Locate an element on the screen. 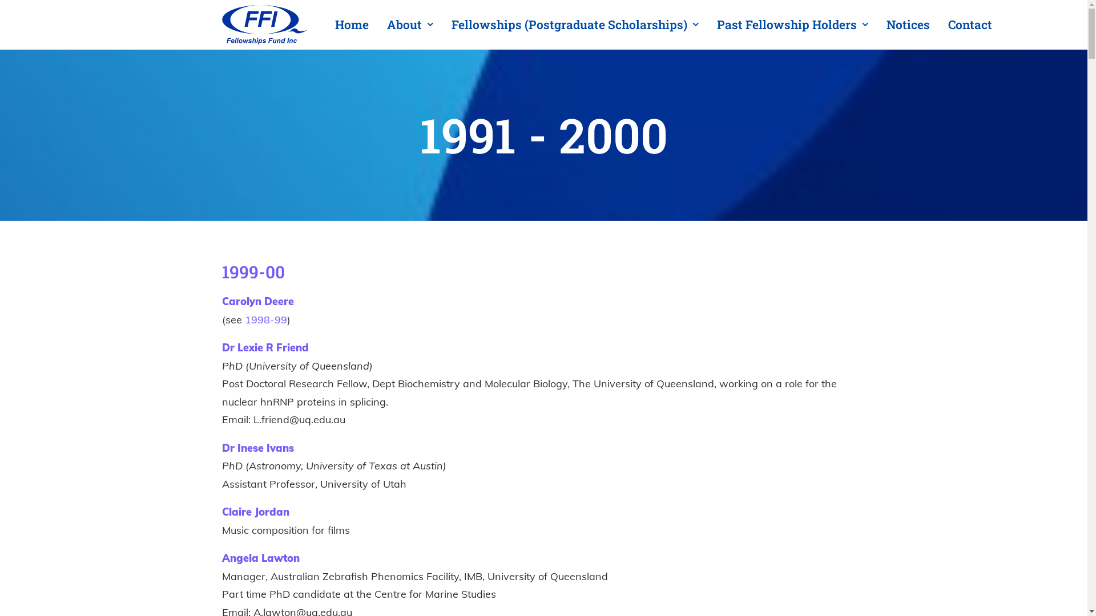 The image size is (1096, 616). About is located at coordinates (410, 25).